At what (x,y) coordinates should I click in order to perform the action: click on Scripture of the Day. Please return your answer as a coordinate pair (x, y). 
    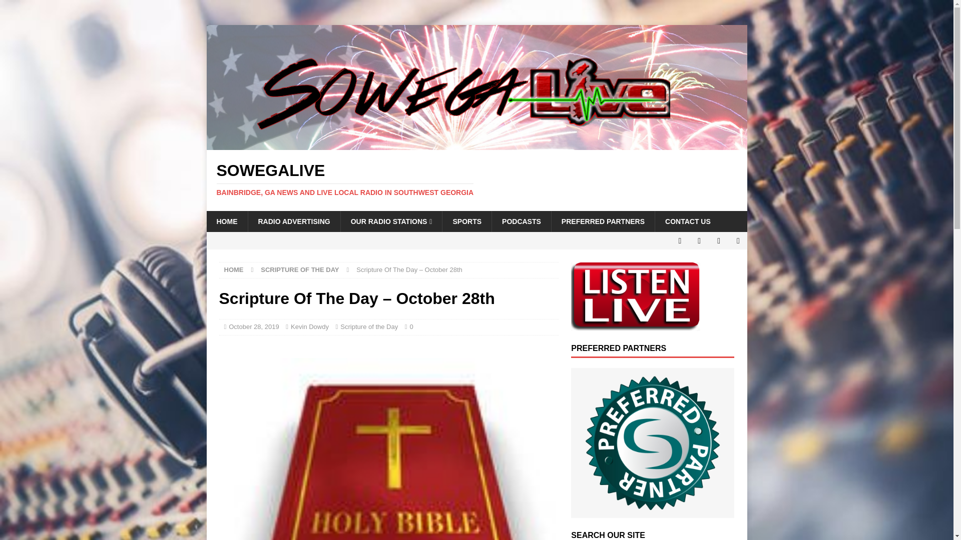
    Looking at the image, I should click on (368, 326).